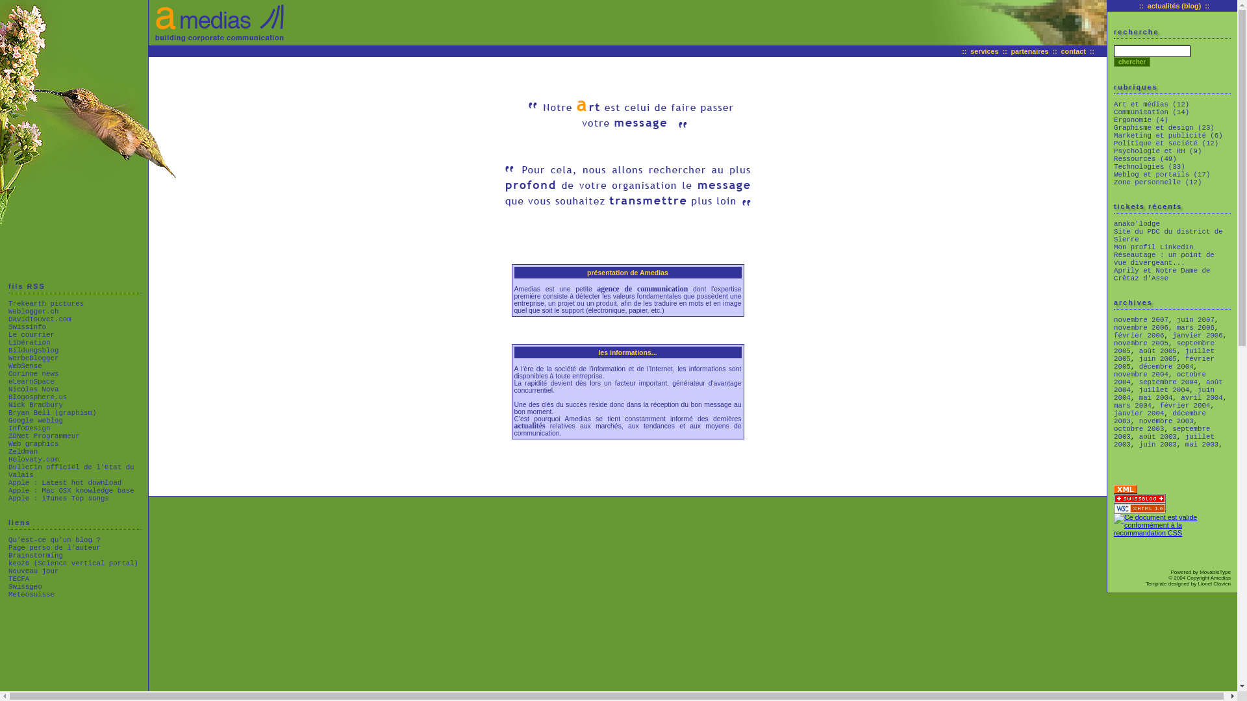  Describe the element at coordinates (34, 350) in the screenshot. I see `Bildungsblog` at that location.